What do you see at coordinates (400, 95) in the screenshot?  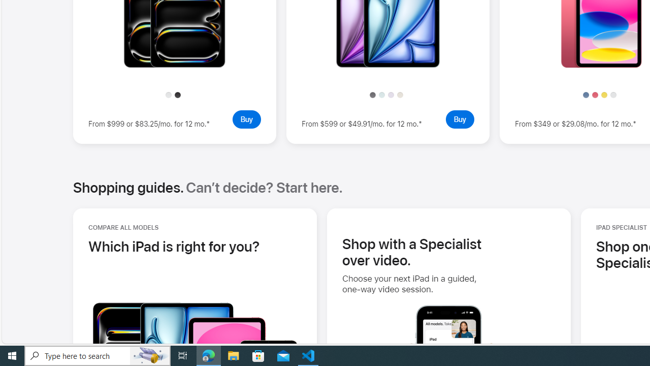 I see `Starlight` at bounding box center [400, 95].